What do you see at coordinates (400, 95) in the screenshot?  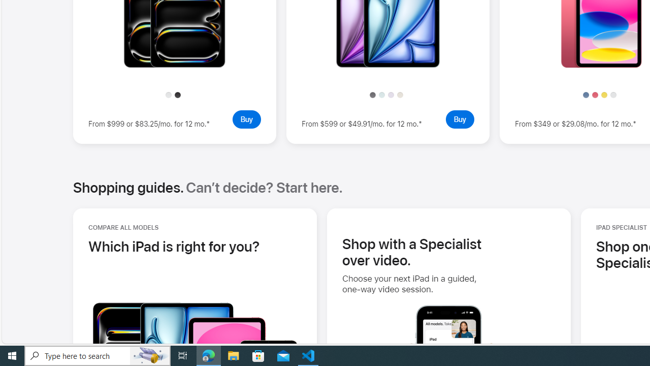 I see `Starlight` at bounding box center [400, 95].